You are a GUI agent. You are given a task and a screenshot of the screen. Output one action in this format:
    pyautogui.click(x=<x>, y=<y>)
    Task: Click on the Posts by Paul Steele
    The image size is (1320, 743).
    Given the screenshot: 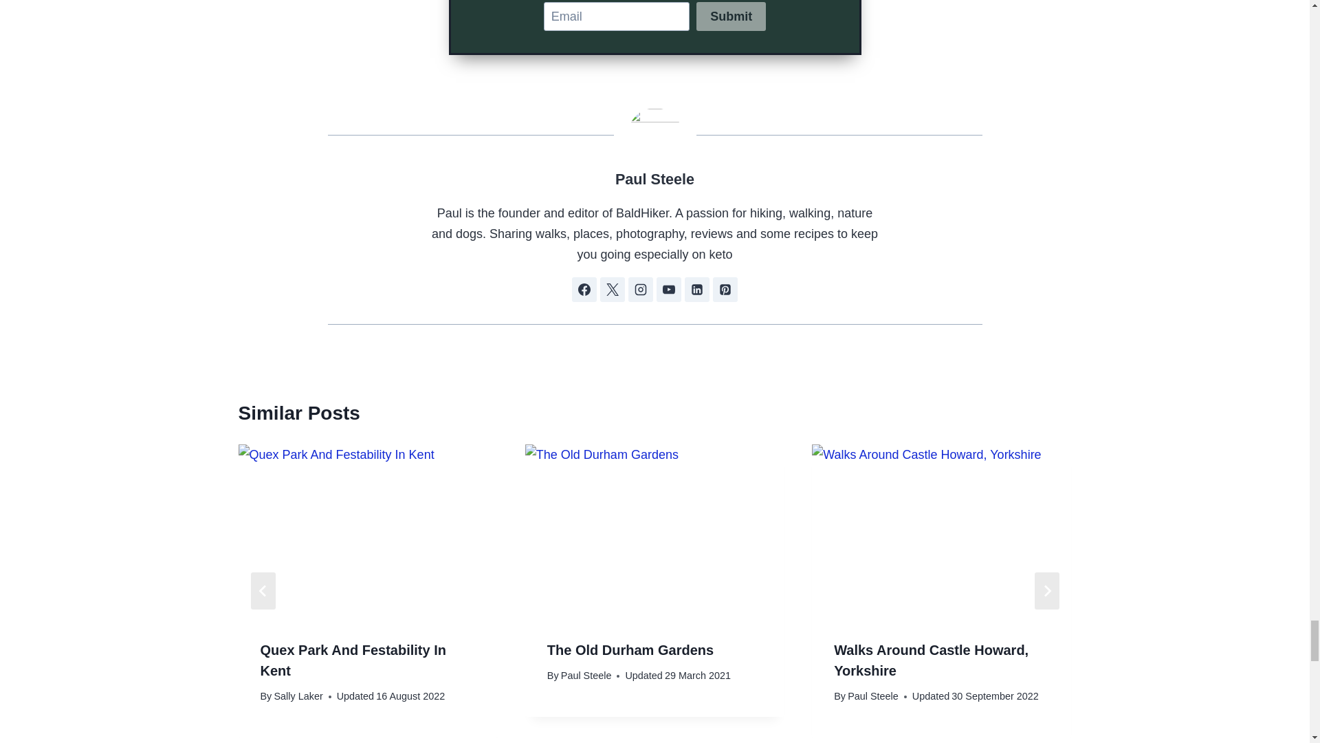 What is the action you would take?
    pyautogui.click(x=654, y=179)
    